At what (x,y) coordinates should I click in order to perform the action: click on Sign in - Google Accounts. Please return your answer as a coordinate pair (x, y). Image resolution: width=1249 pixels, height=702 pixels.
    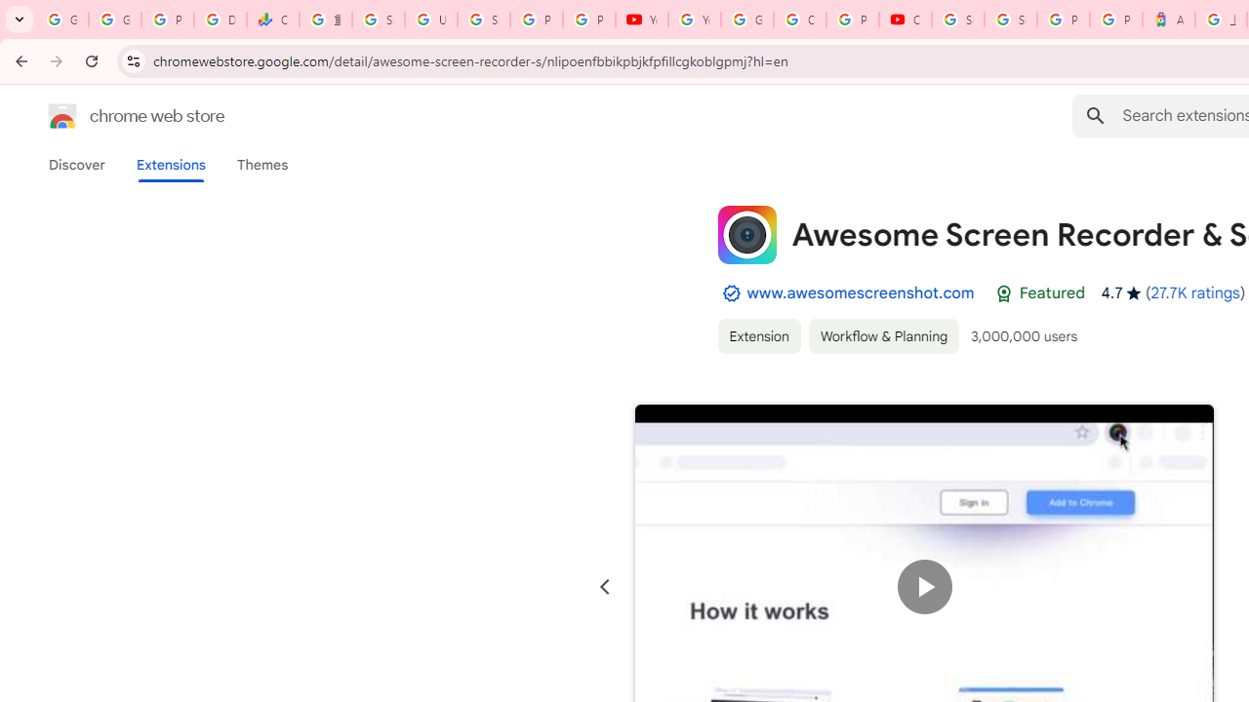
    Looking at the image, I should click on (1011, 19).